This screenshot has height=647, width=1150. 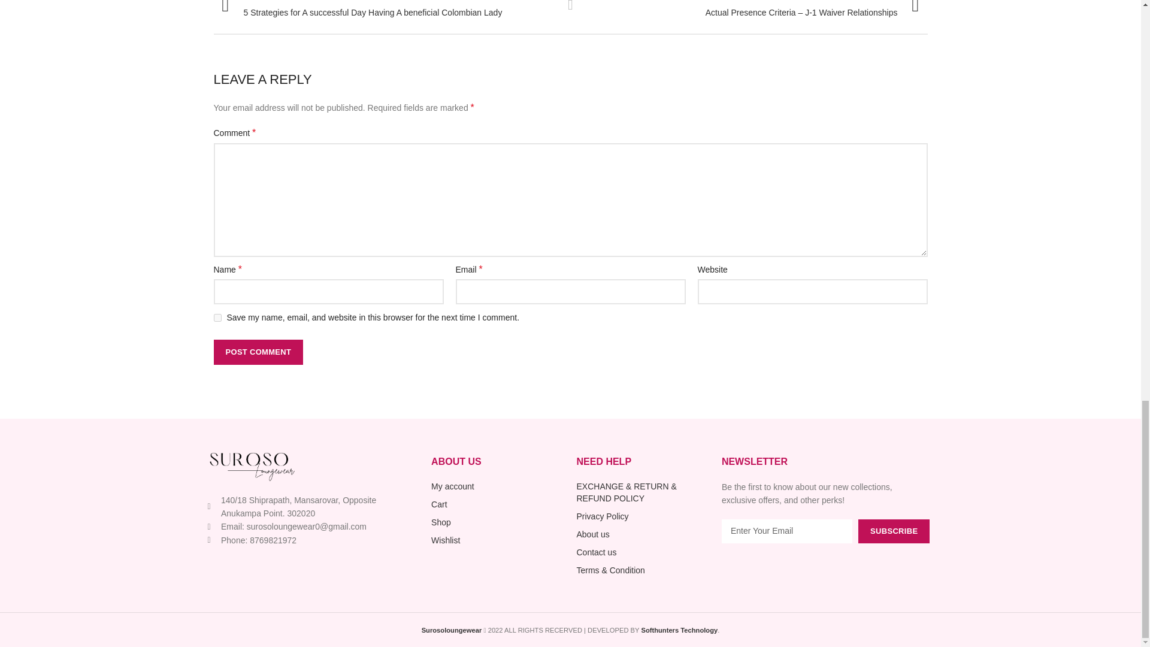 I want to click on Cart, so click(x=498, y=504).